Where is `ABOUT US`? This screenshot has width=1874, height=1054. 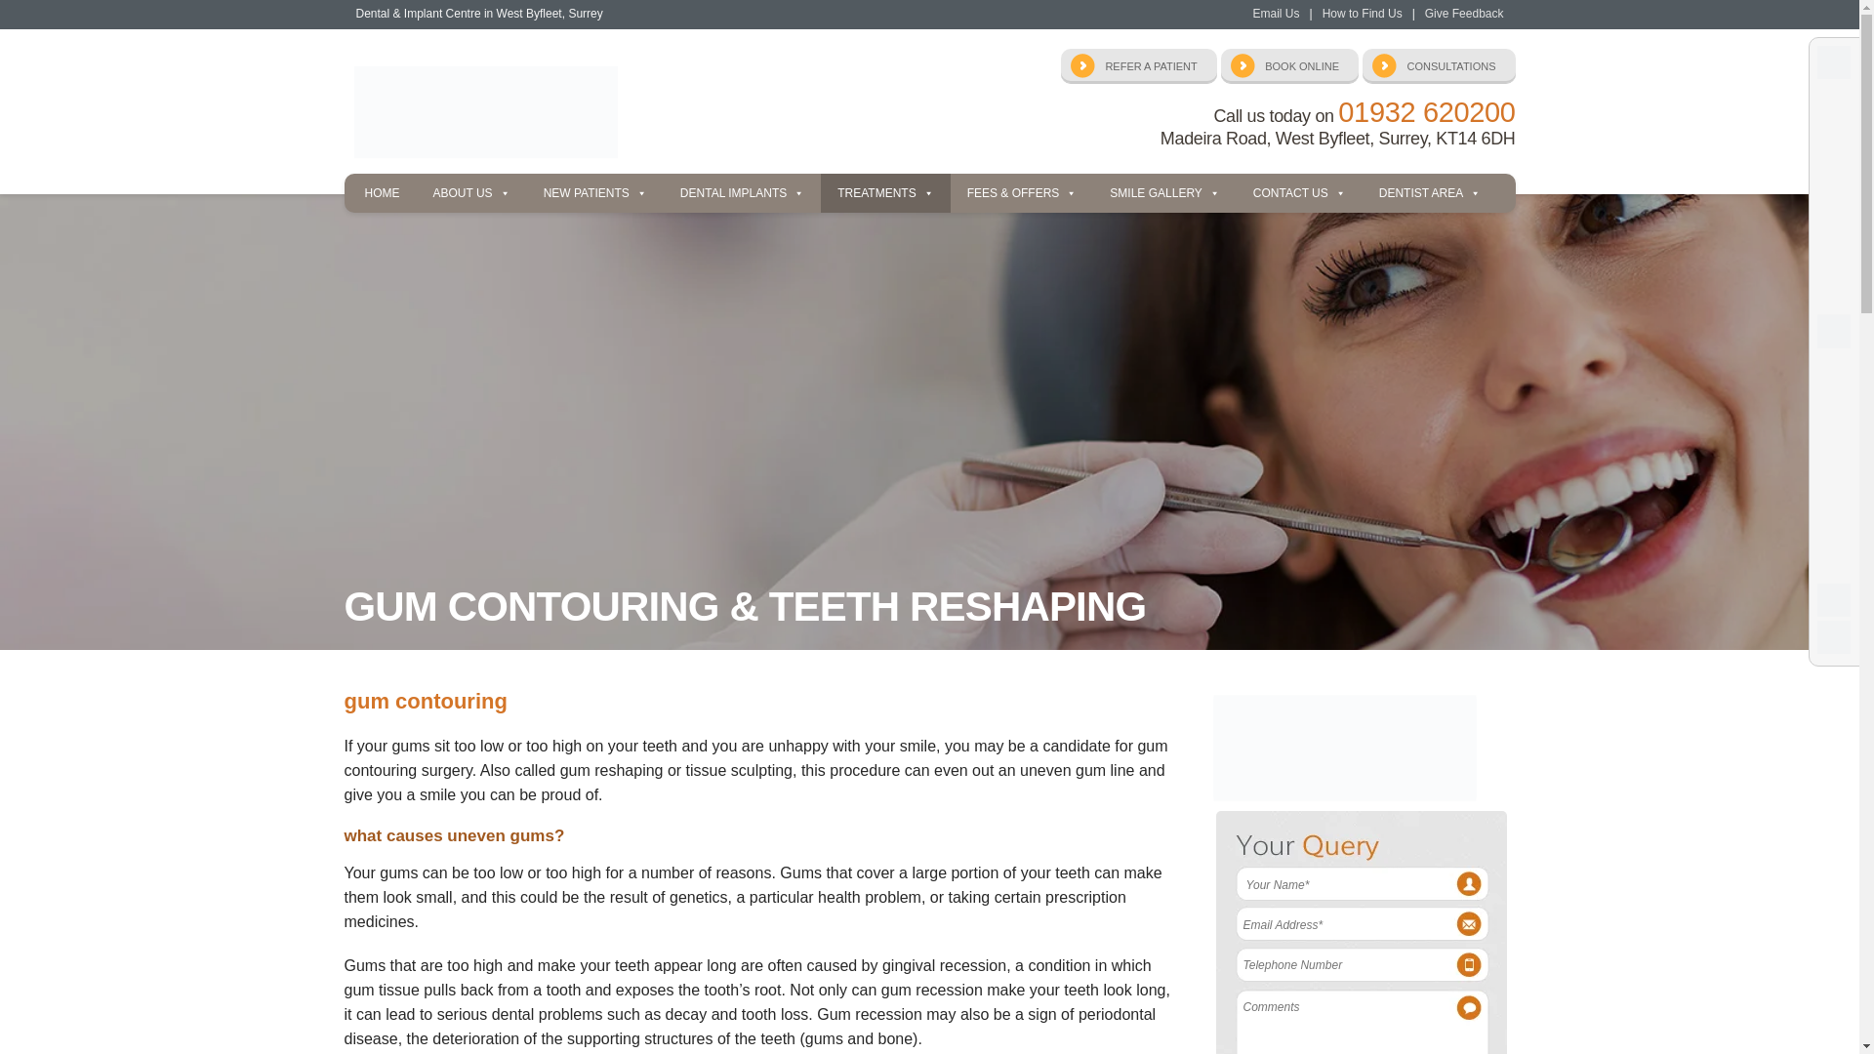 ABOUT US is located at coordinates (470, 193).